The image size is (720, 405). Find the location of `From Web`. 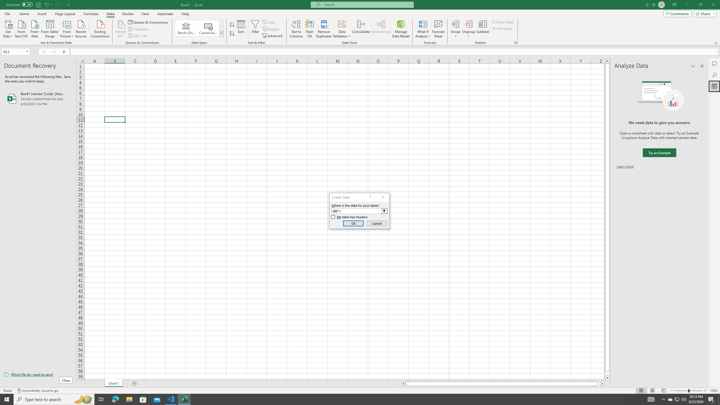

From Web is located at coordinates (34, 28).